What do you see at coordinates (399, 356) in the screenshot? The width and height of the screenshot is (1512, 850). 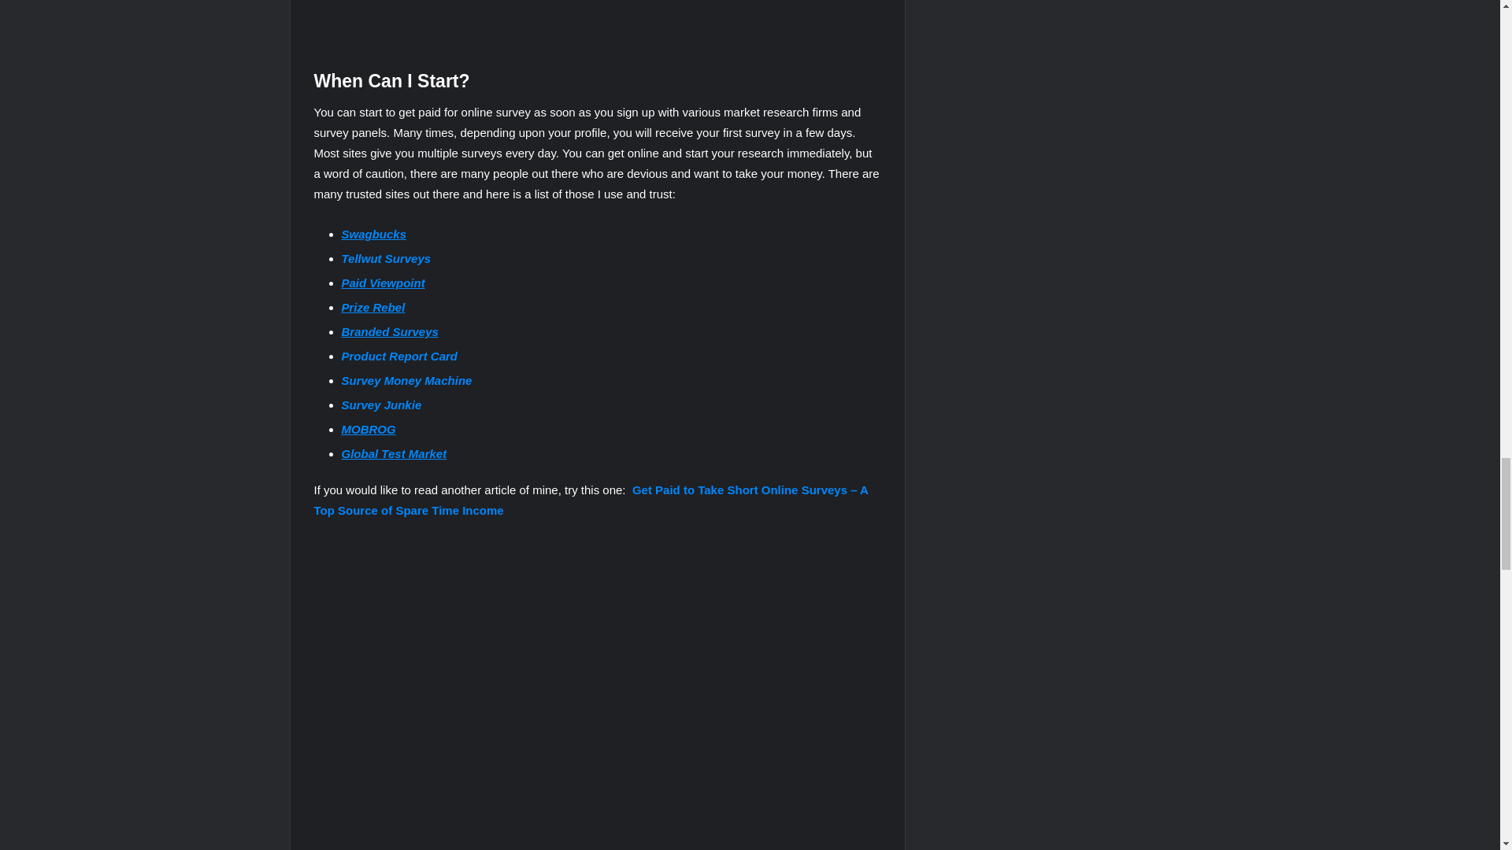 I see `Product Report Card` at bounding box center [399, 356].